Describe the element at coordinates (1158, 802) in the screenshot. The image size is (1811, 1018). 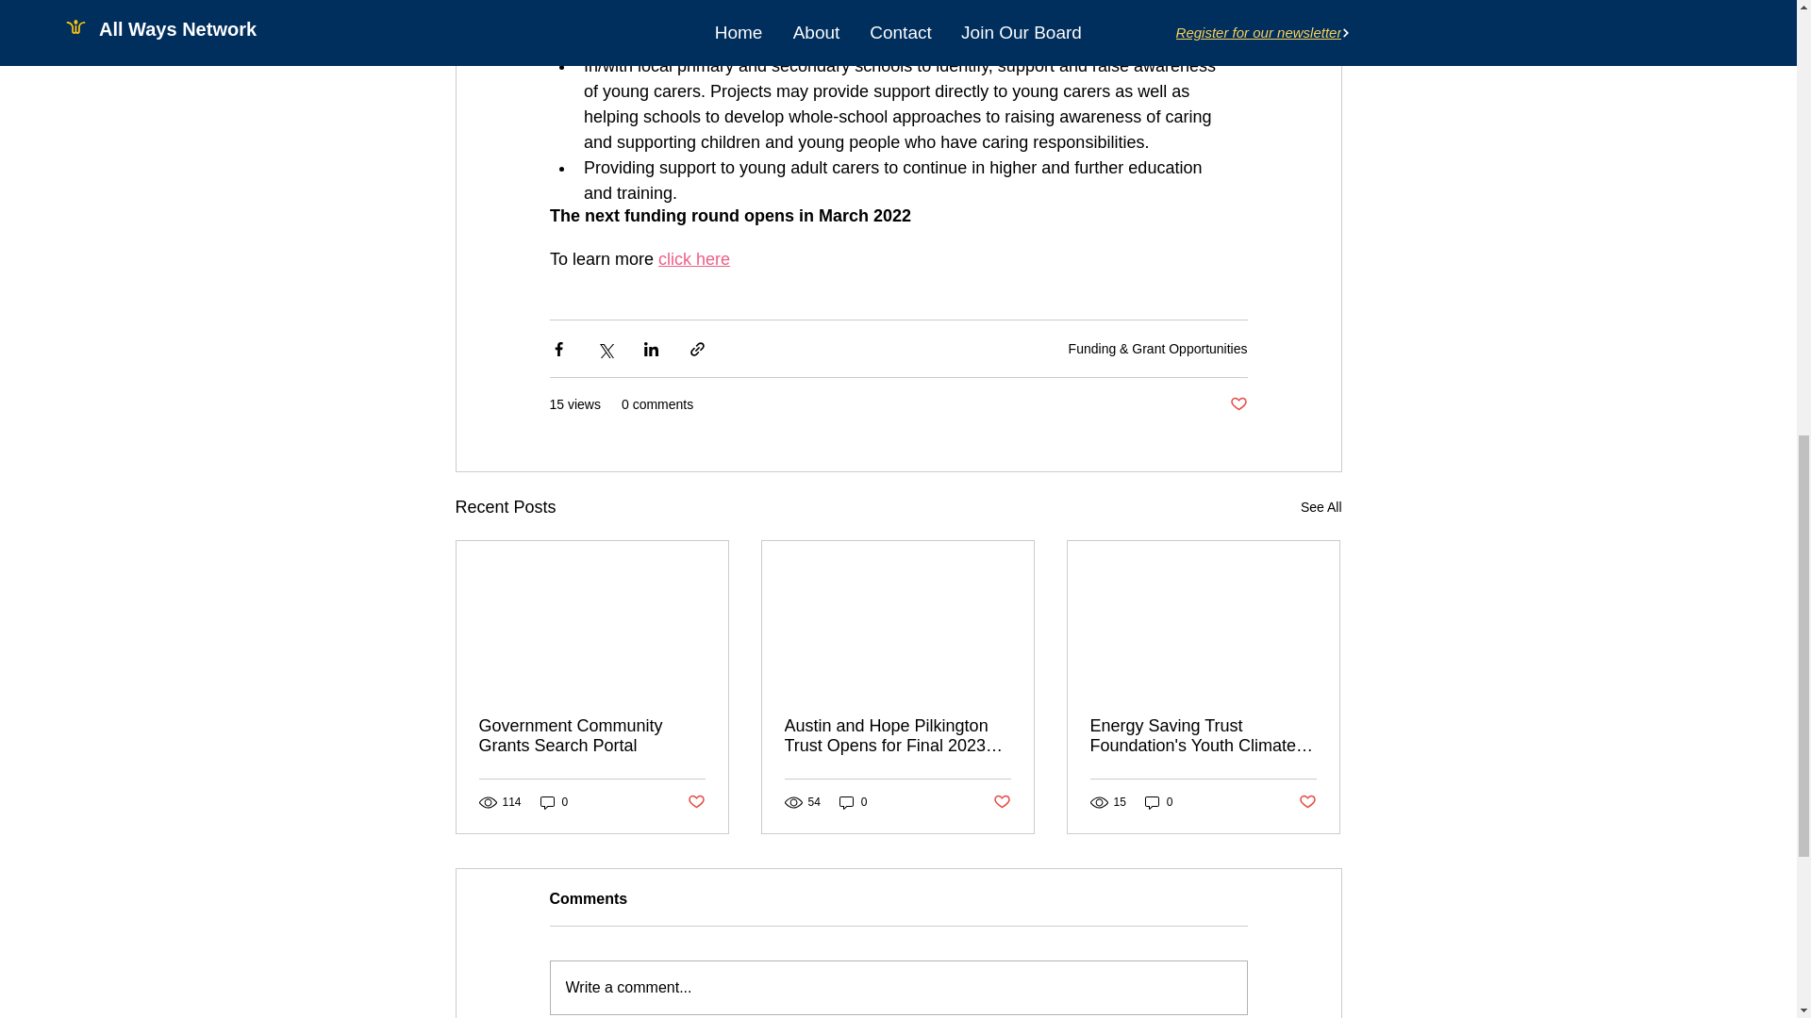
I see `0` at that location.